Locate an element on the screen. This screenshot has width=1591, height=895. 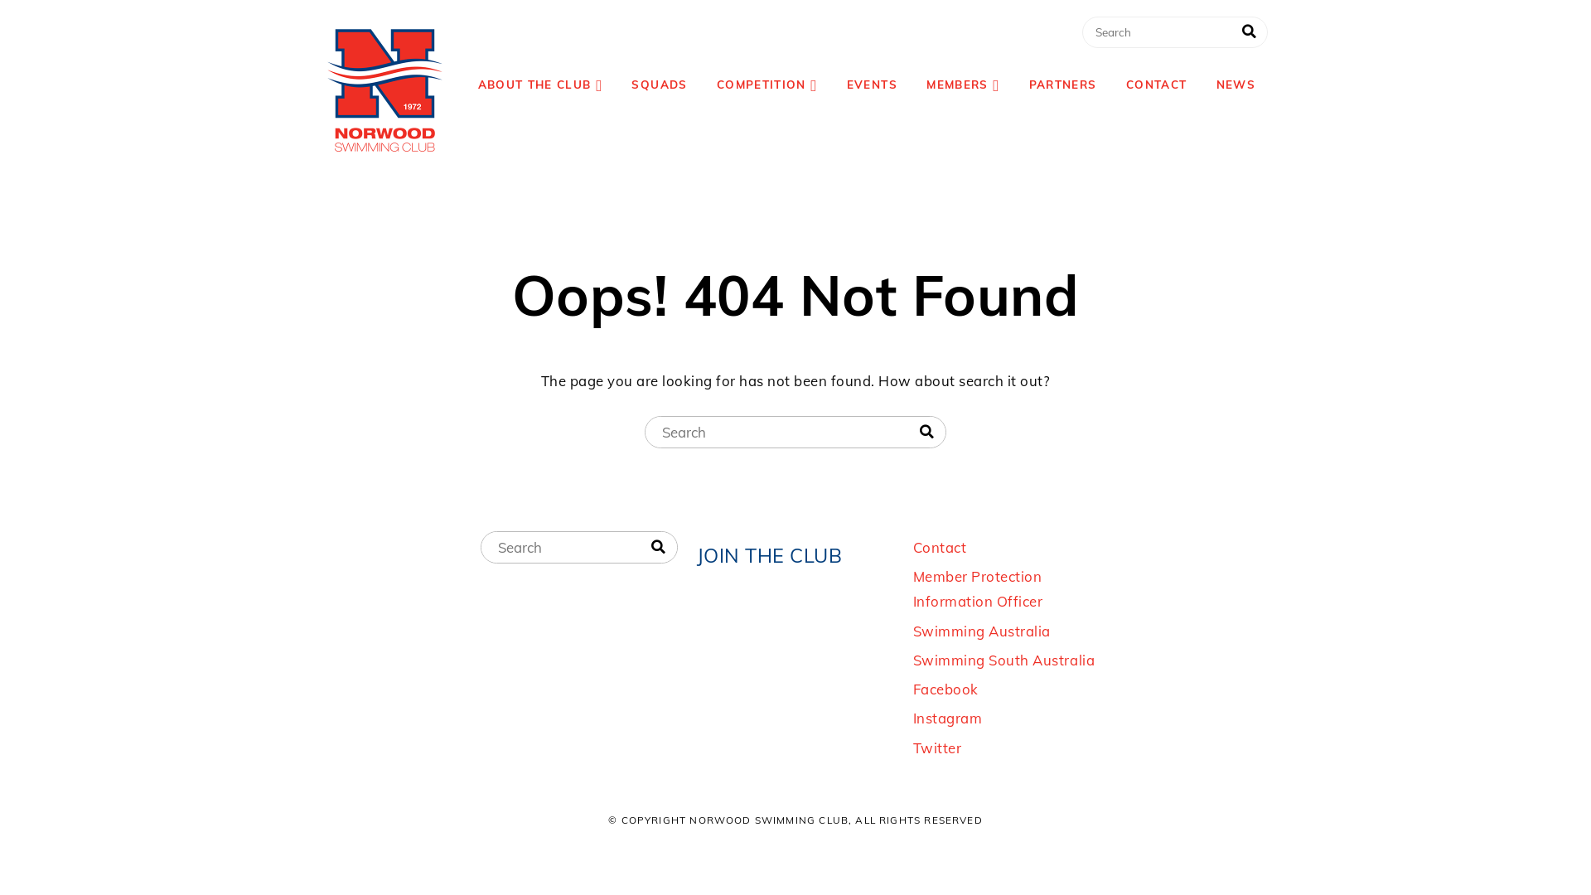
ABOUT THE CLUB is located at coordinates (540, 85).